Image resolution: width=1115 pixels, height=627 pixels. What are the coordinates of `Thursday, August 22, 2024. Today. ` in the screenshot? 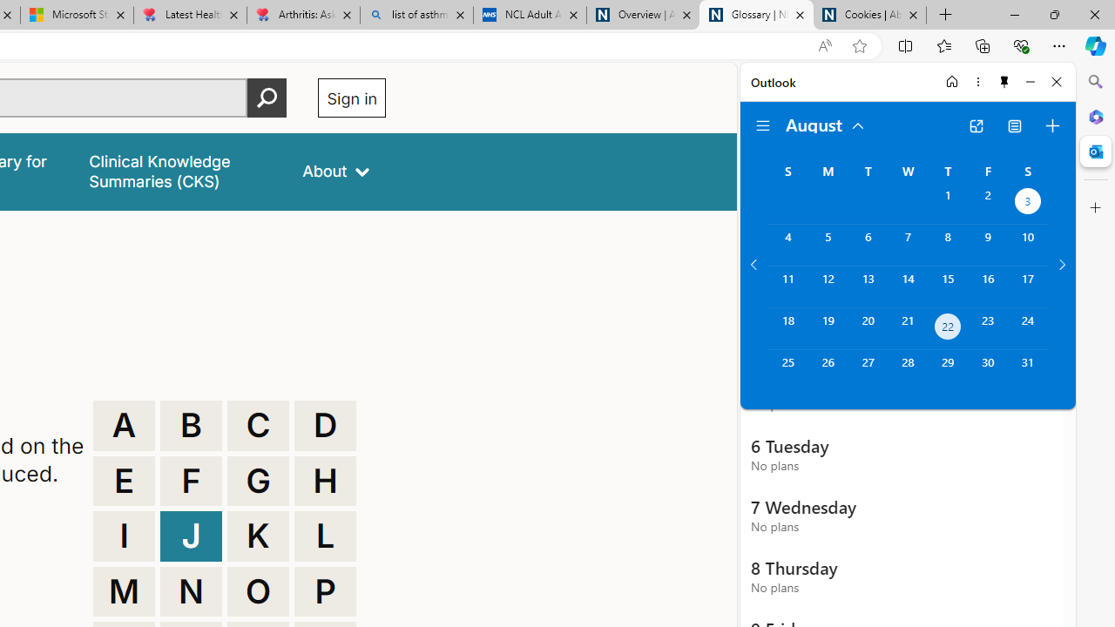 It's located at (948, 329).